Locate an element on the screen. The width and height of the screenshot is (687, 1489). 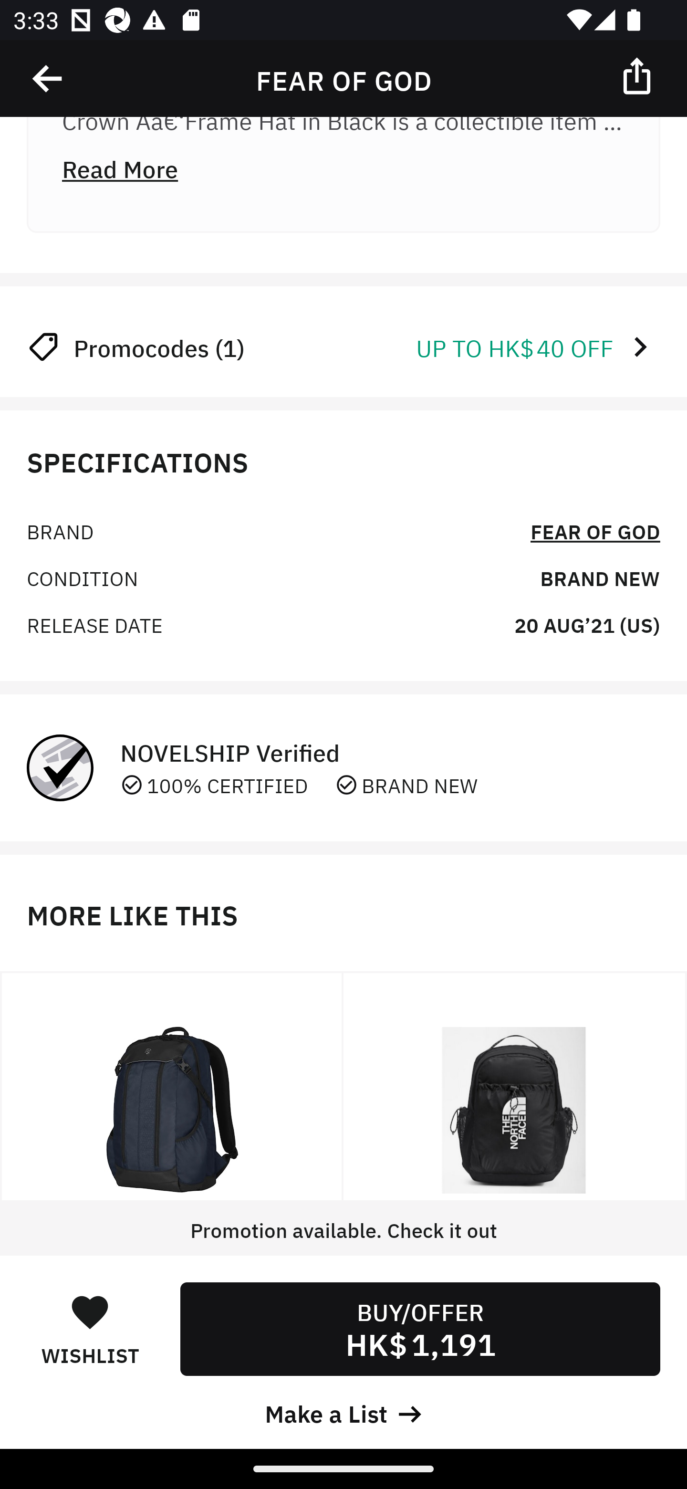
Make a List is located at coordinates (343, 1412).